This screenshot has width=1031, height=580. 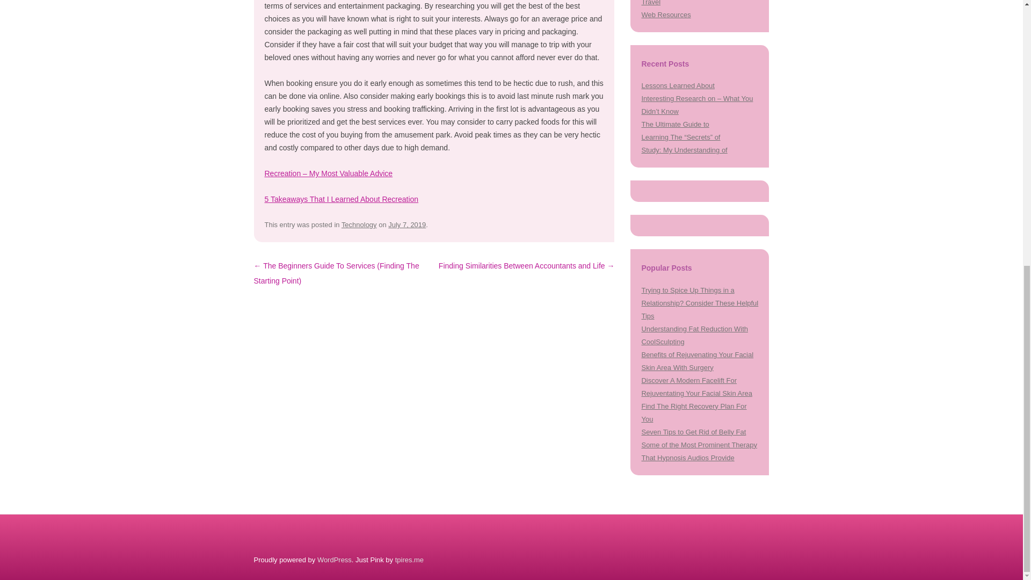 I want to click on Semantic Personal Publishing Platform, so click(x=334, y=560).